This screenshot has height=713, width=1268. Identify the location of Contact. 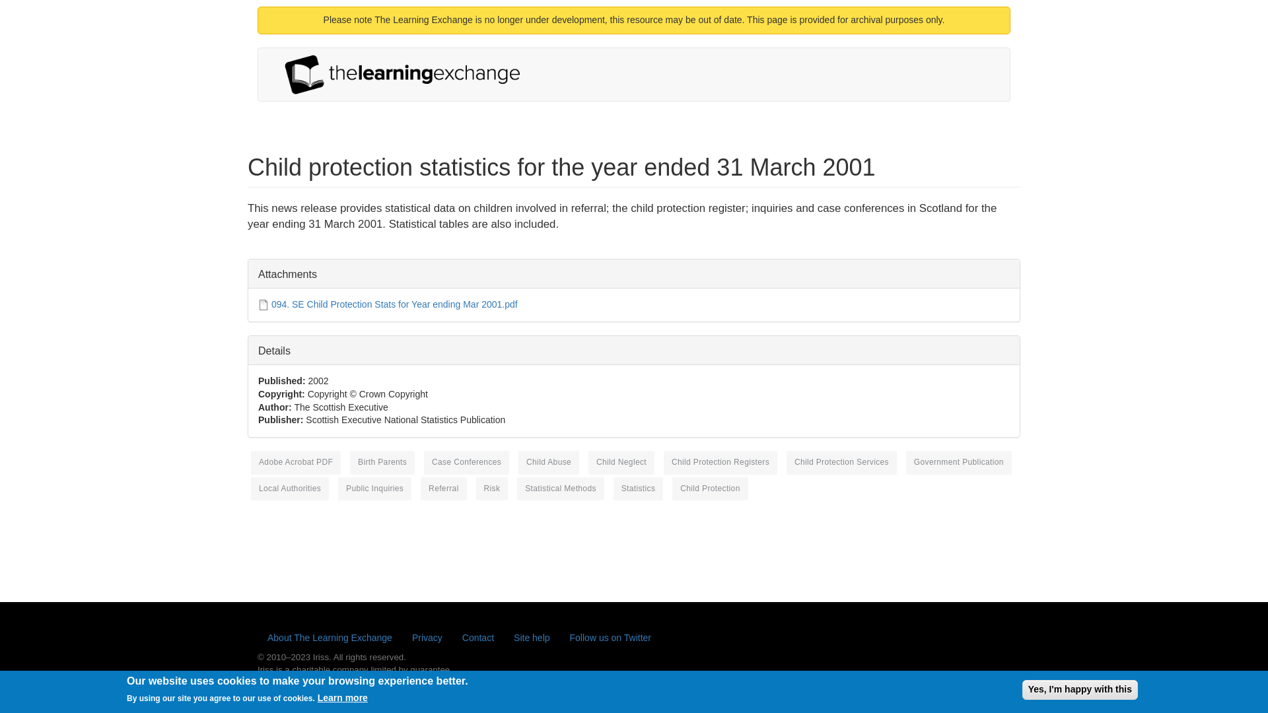
(478, 638).